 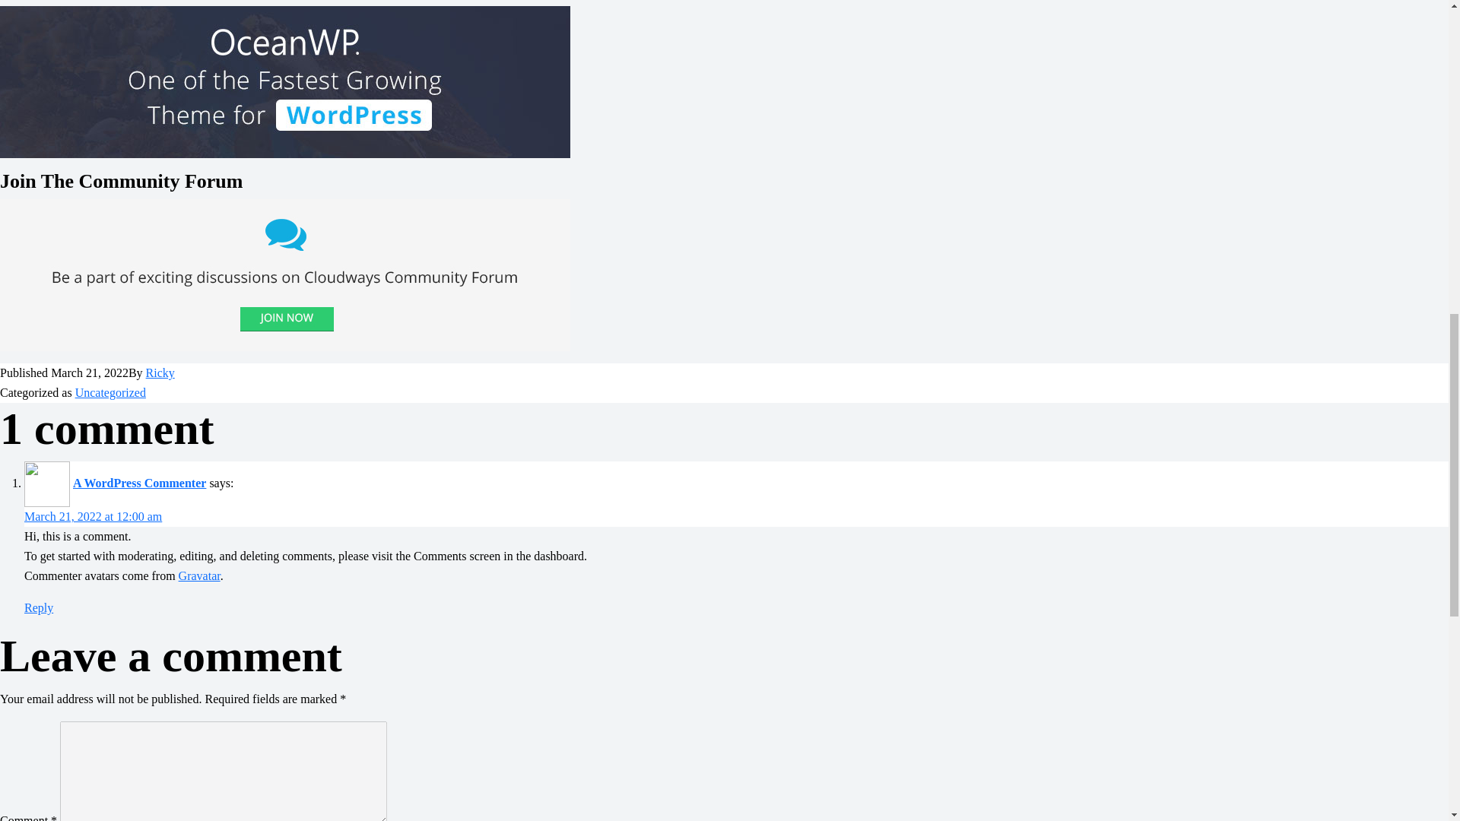 I want to click on Ricky, so click(x=160, y=372).